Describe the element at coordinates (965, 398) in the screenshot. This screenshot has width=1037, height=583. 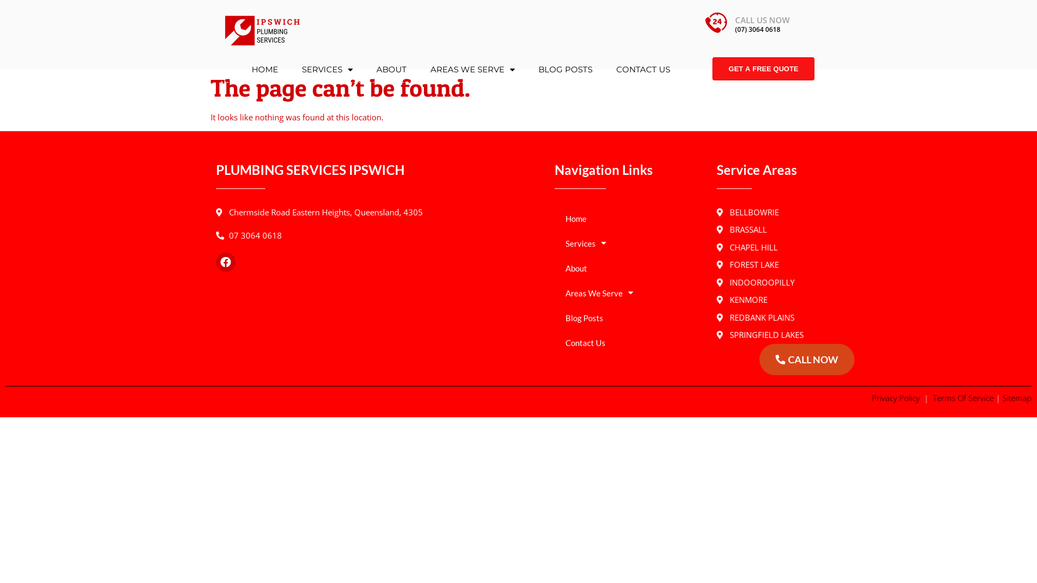
I see `Terms Of Service` at that location.